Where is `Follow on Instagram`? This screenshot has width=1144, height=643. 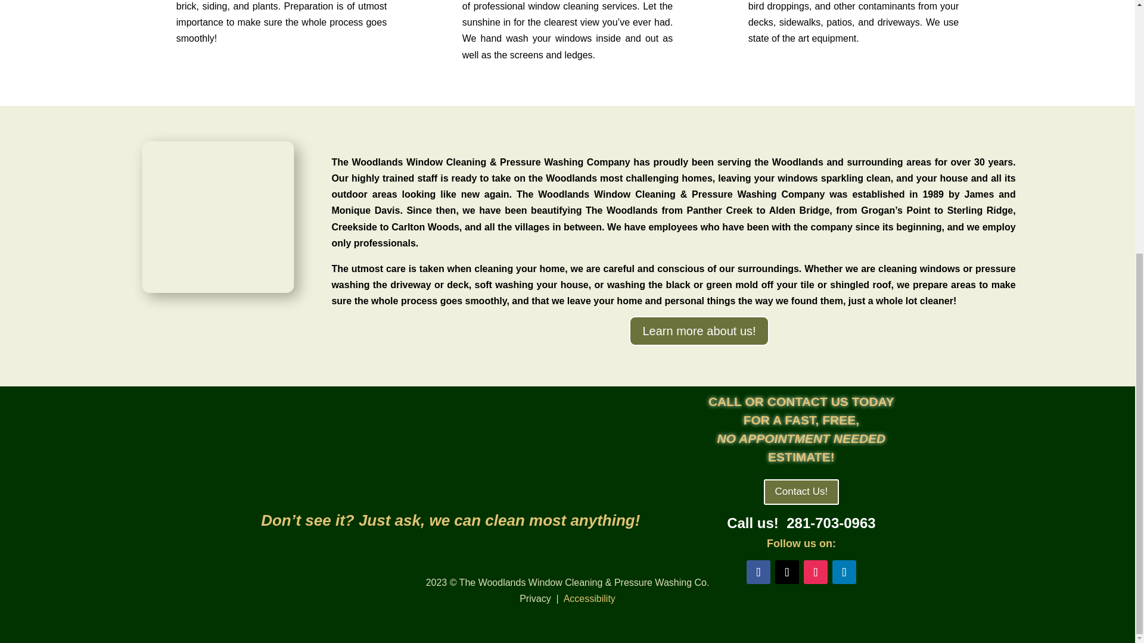 Follow on Instagram is located at coordinates (815, 572).